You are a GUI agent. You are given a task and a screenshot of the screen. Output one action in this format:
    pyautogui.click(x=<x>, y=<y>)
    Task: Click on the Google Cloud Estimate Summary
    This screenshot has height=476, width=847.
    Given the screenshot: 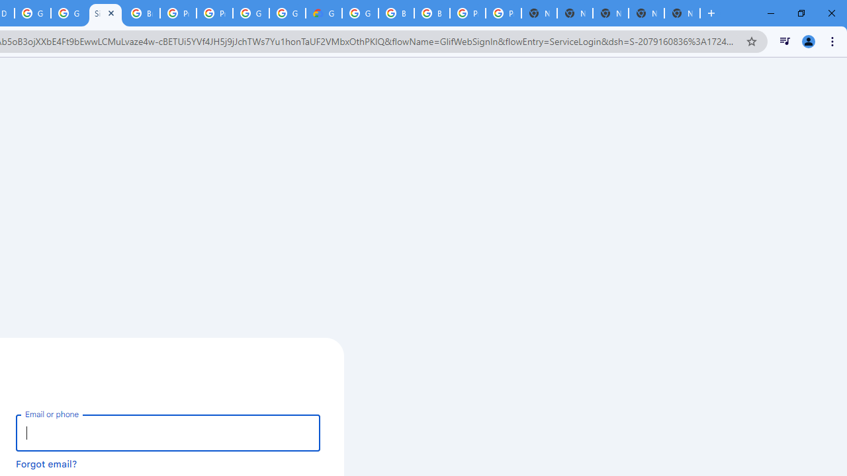 What is the action you would take?
    pyautogui.click(x=324, y=13)
    